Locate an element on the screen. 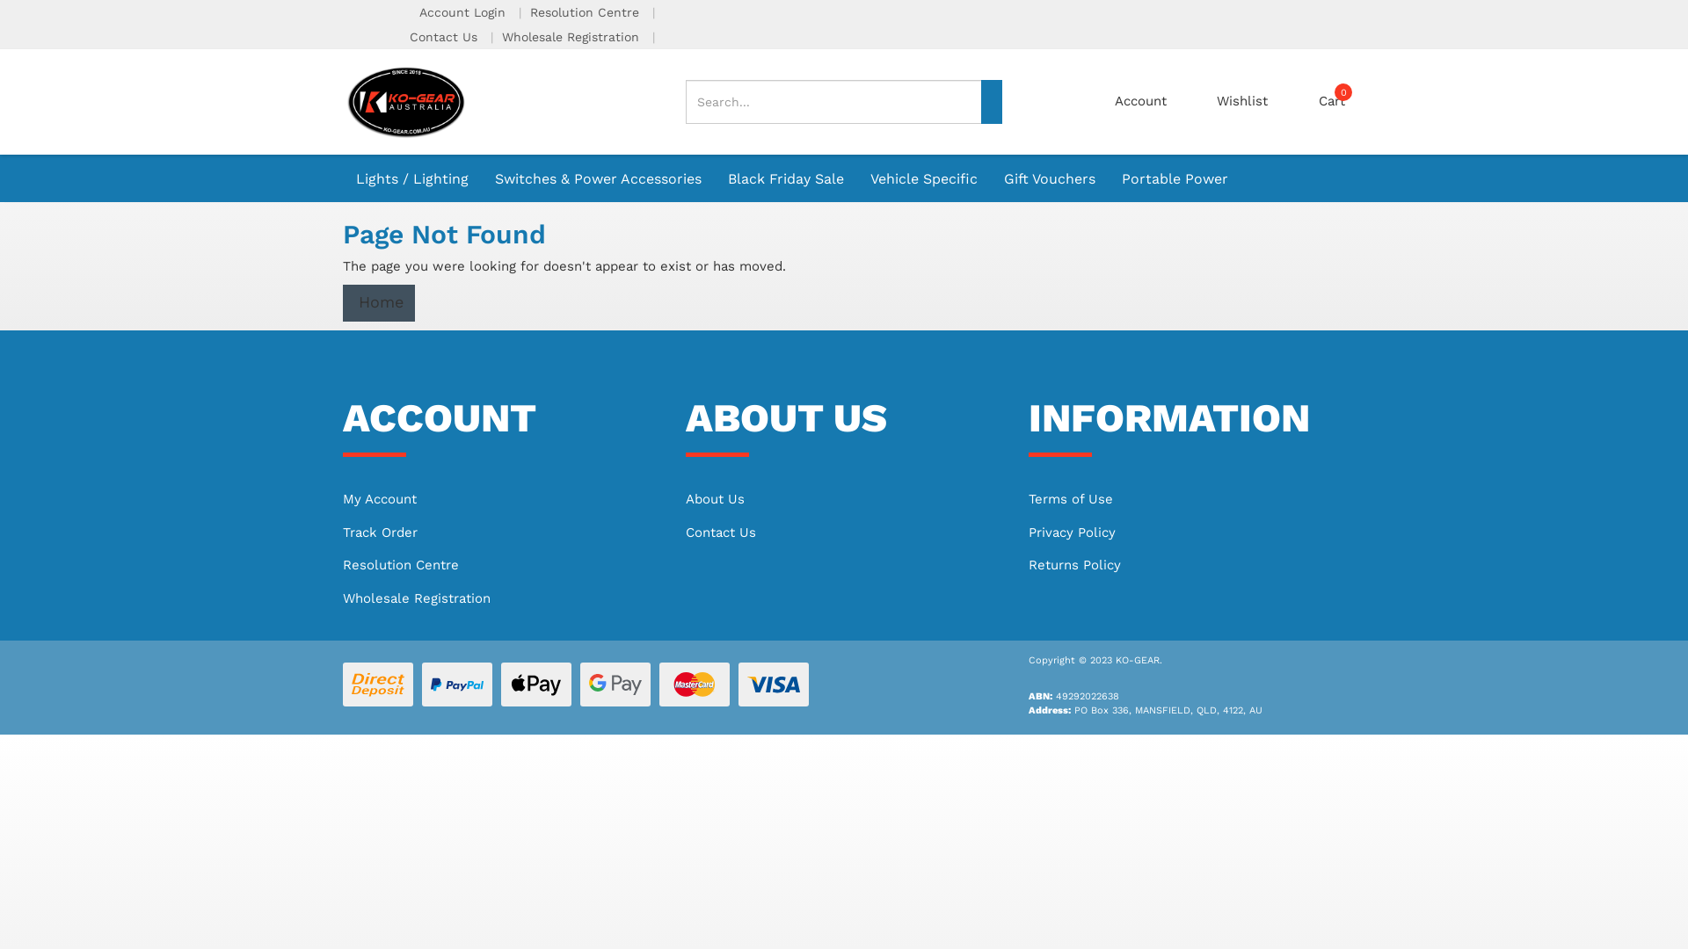 Image resolution: width=1688 pixels, height=949 pixels. Gift Vouchers is located at coordinates (1050, 177).